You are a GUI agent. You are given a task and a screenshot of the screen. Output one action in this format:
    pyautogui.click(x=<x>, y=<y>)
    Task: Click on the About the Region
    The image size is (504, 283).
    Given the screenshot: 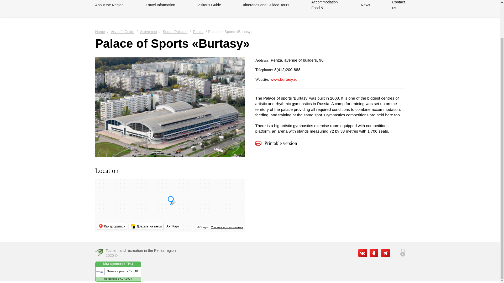 What is the action you would take?
    pyautogui.click(x=109, y=5)
    